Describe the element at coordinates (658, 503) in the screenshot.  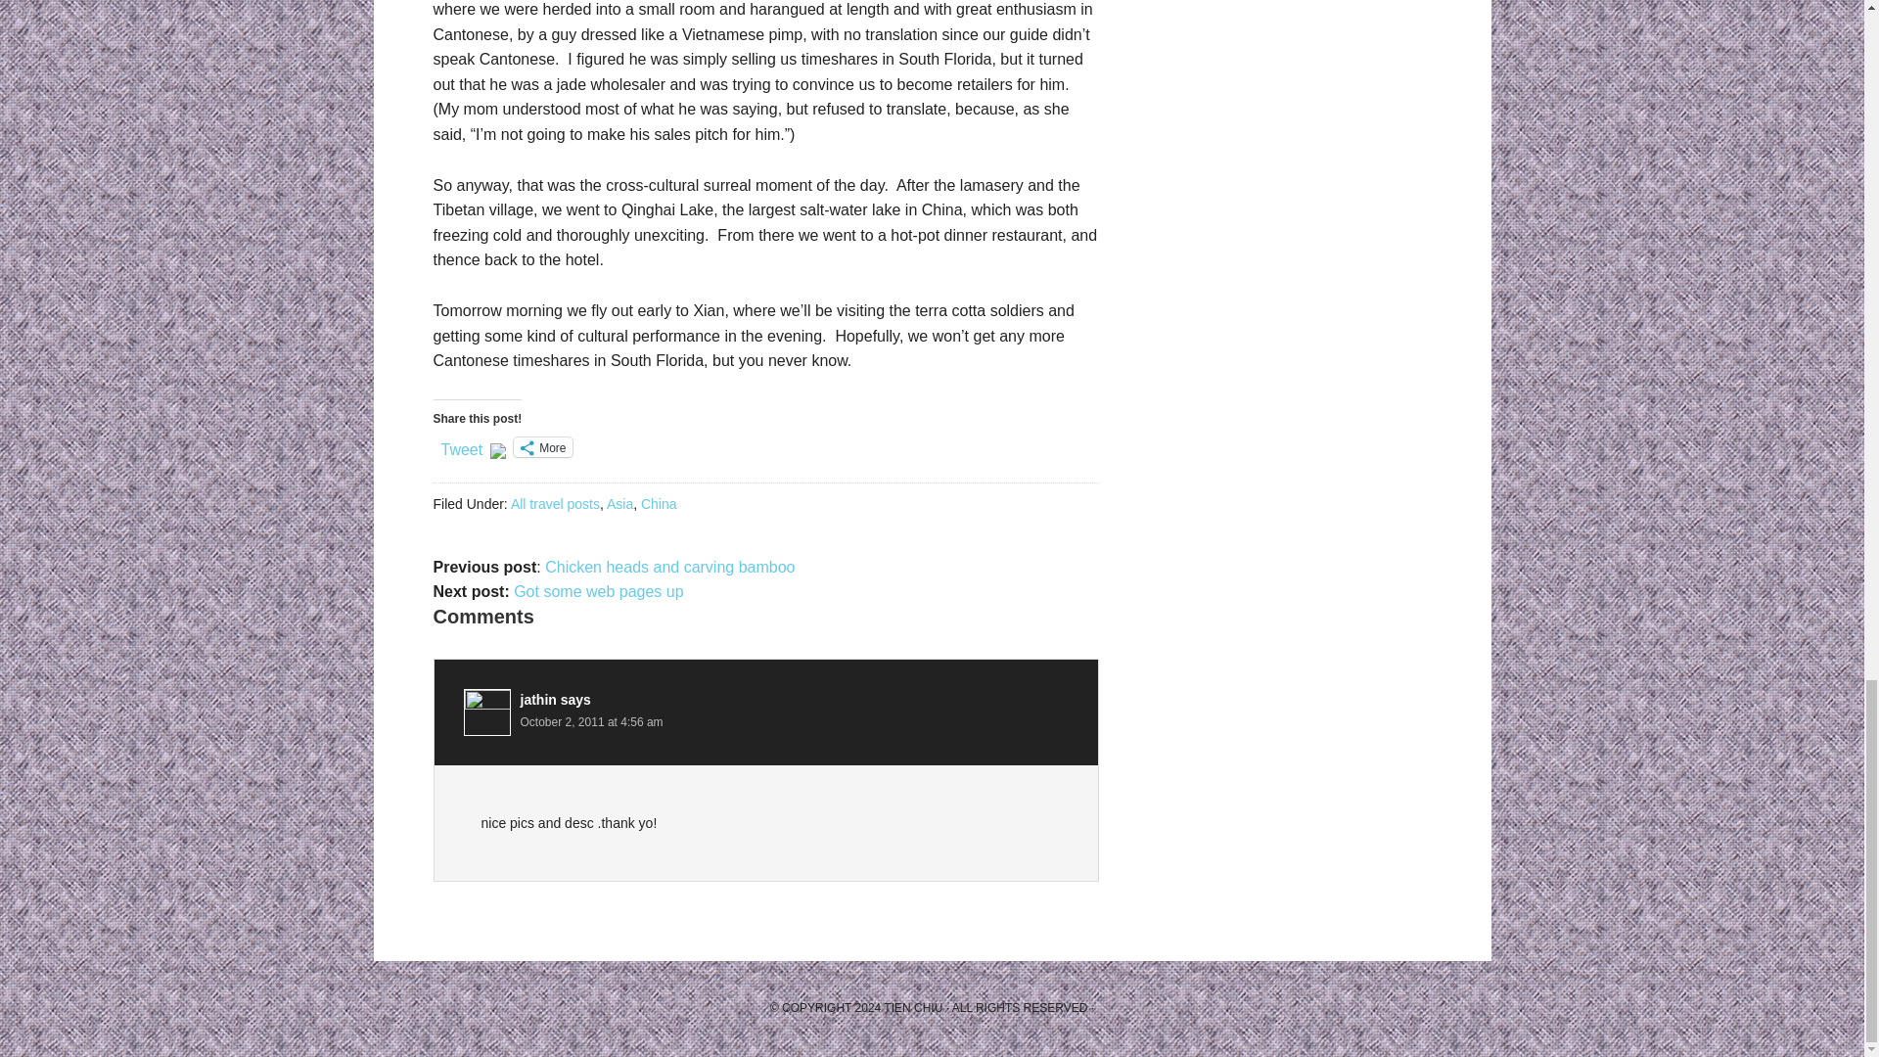
I see `China` at that location.